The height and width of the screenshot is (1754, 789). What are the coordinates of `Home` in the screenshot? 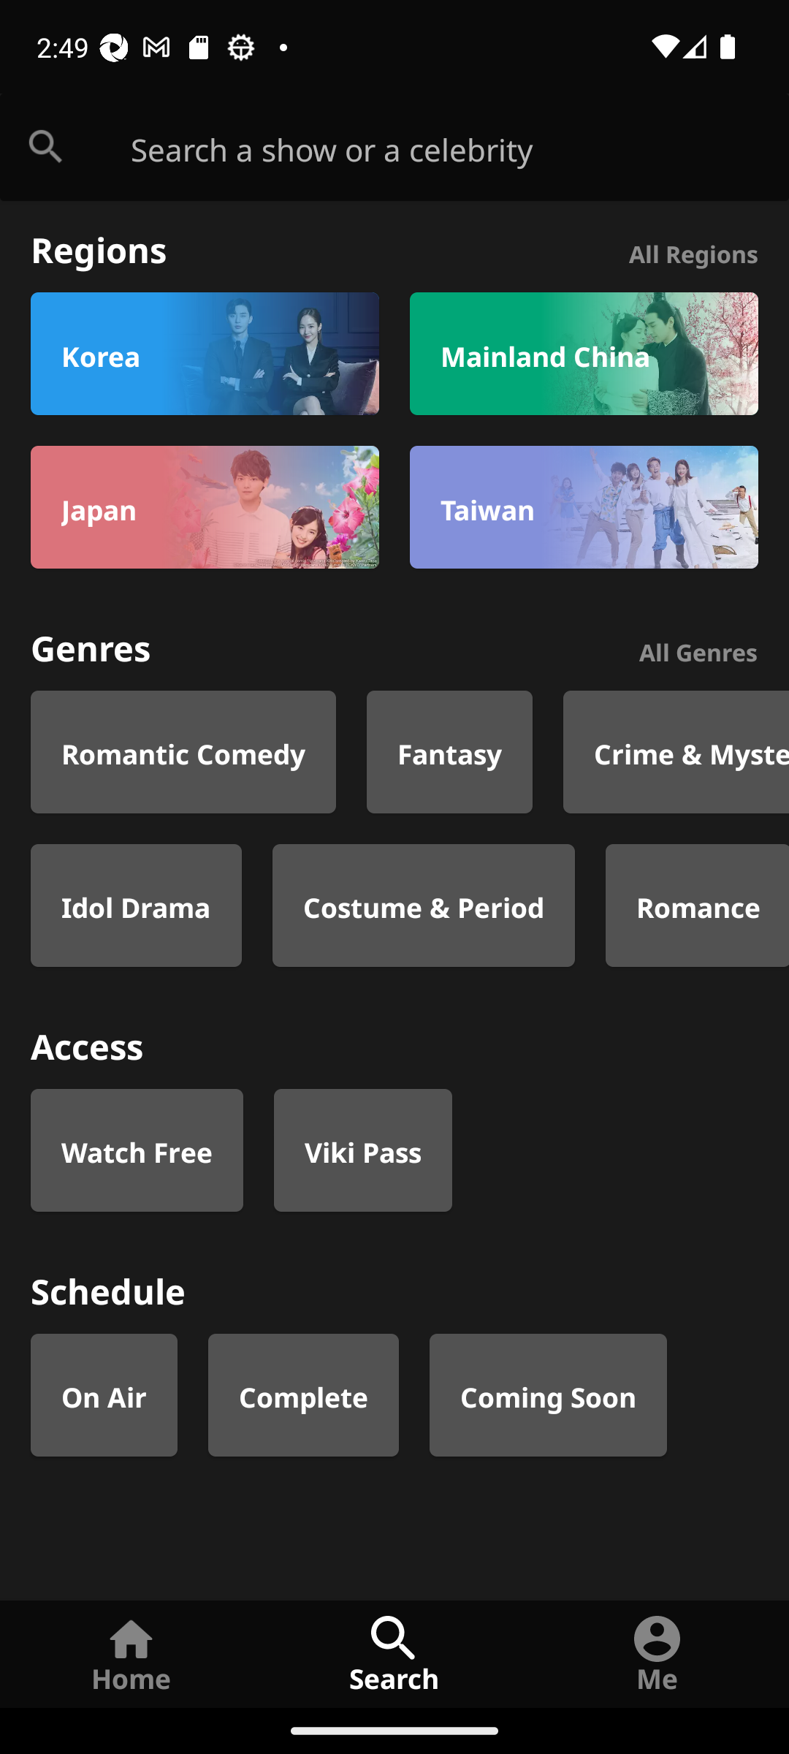 It's located at (131, 1653).